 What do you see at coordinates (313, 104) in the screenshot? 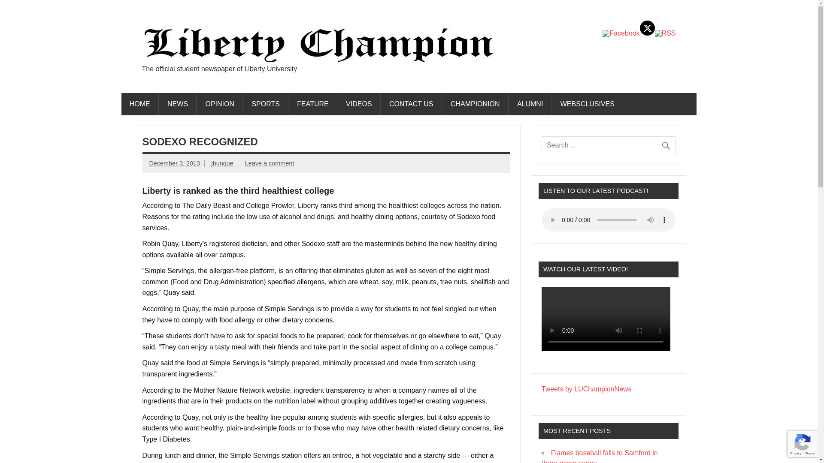
I see `FEATURE` at bounding box center [313, 104].